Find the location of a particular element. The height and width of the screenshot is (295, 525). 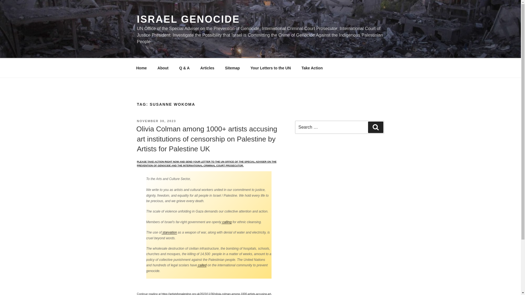

Sitemap is located at coordinates (232, 68).